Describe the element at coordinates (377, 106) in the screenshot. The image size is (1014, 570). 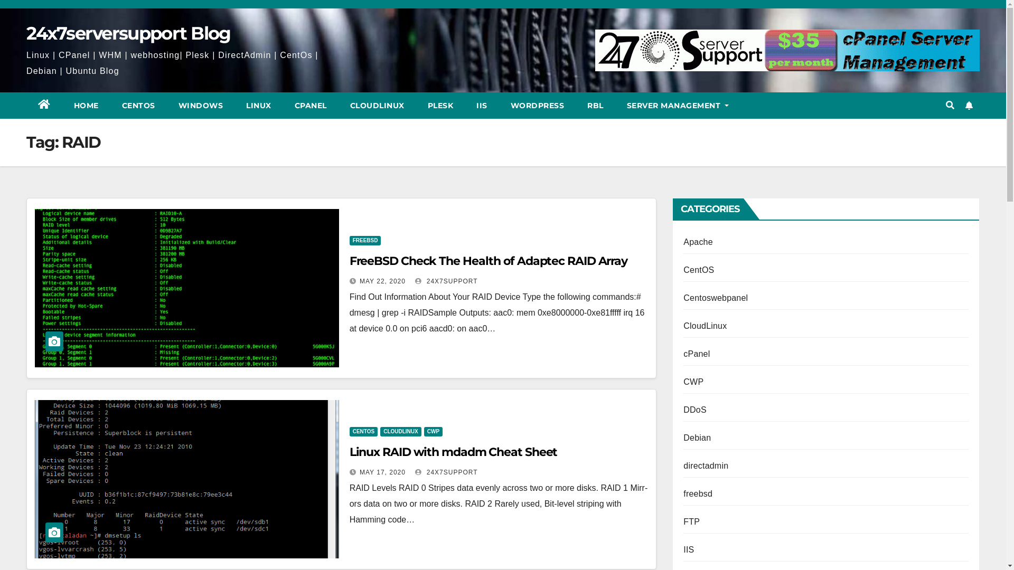
I see `CLOUDLINUX` at that location.